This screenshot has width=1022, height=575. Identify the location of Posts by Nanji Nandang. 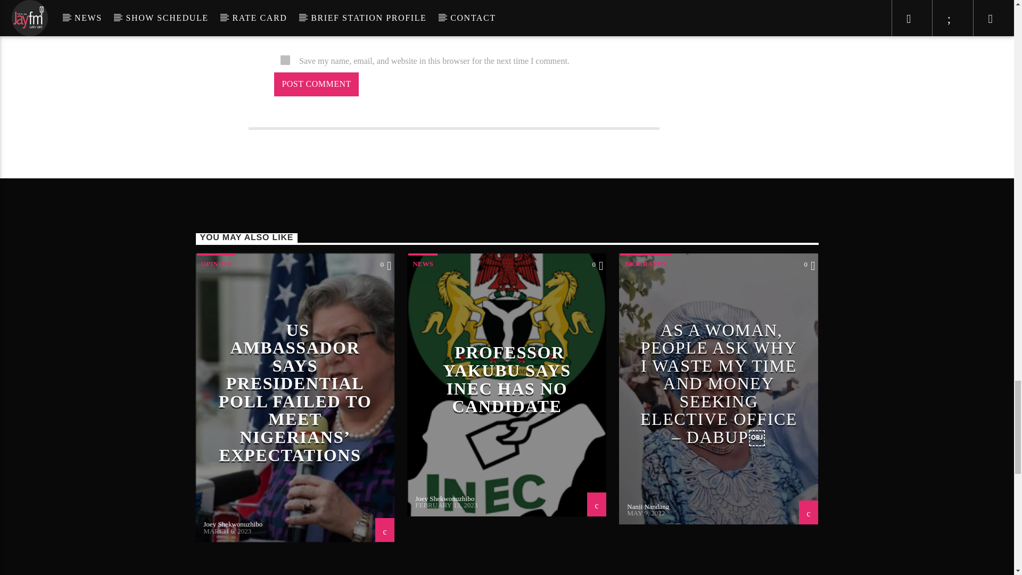
(648, 506).